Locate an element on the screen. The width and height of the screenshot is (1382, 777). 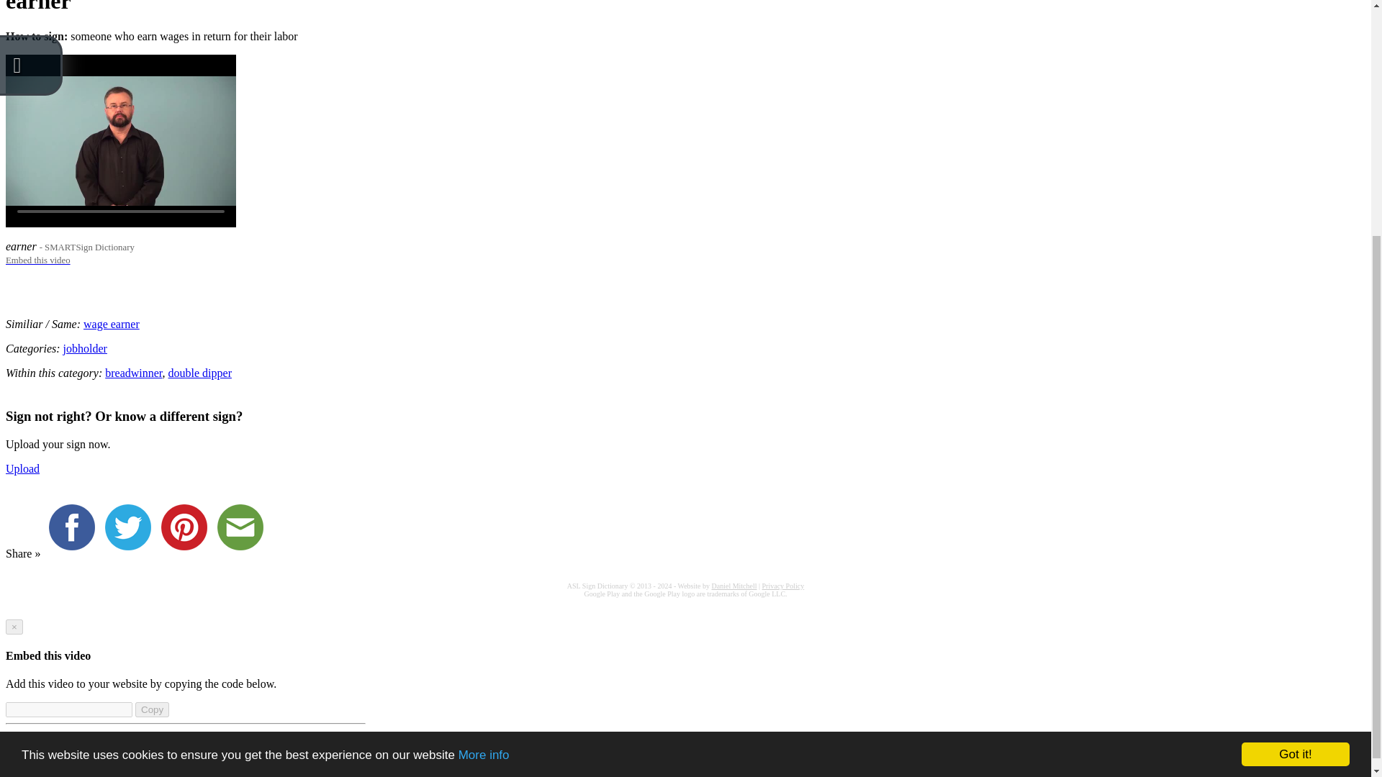
Privacy Policy is located at coordinates (783, 586).